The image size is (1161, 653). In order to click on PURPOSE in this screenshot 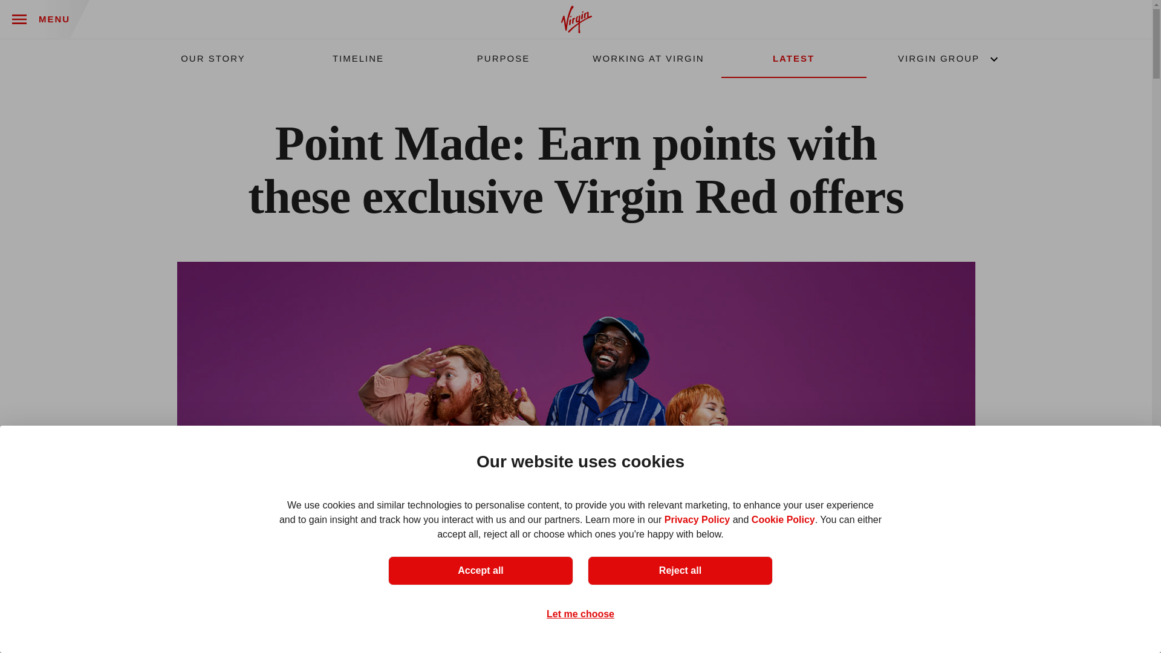, I will do `click(503, 58)`.